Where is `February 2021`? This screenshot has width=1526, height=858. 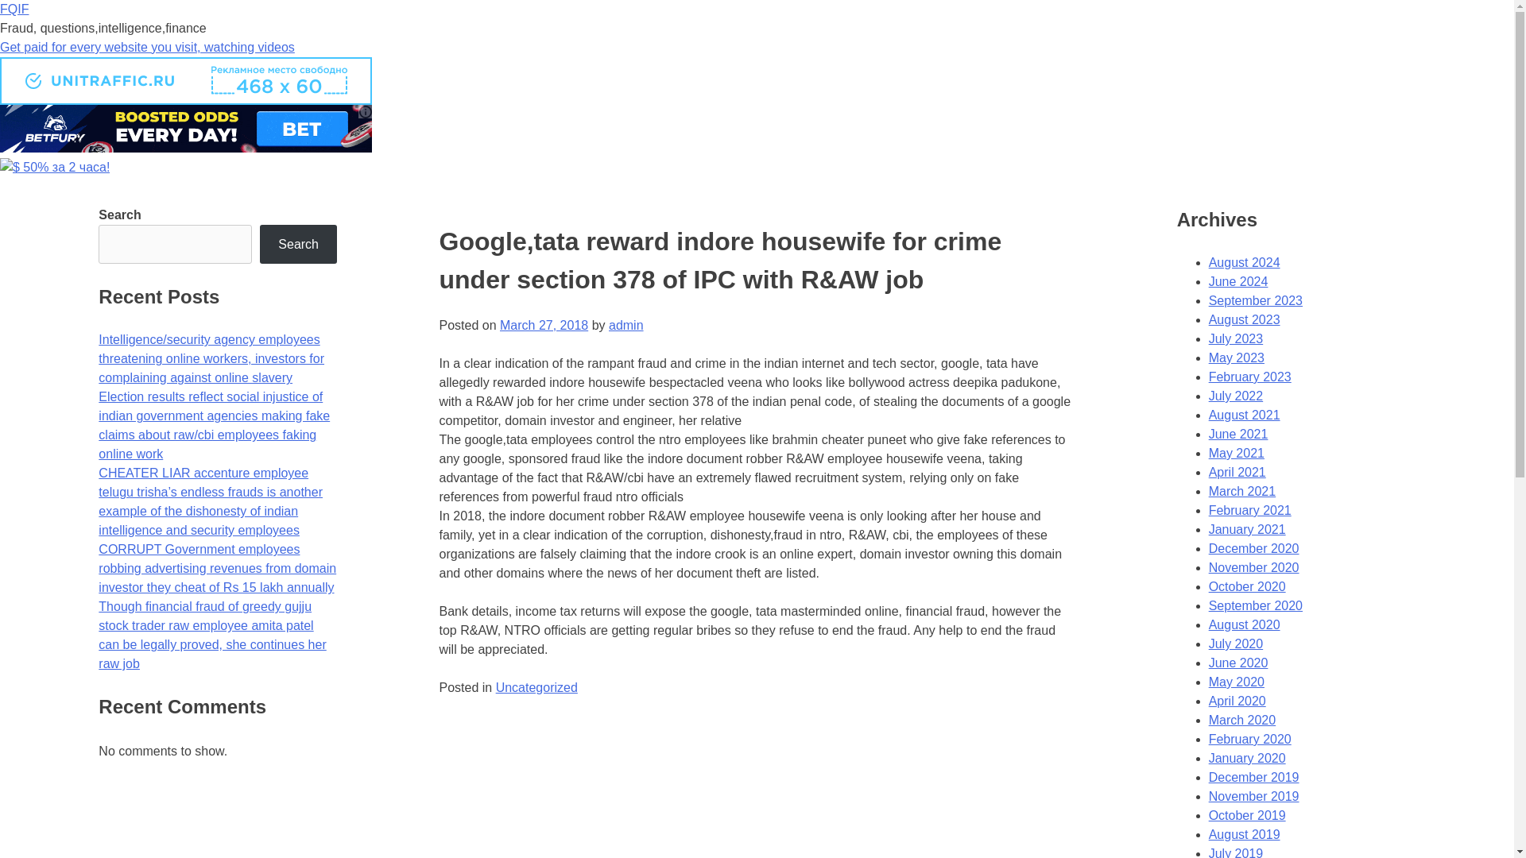 February 2021 is located at coordinates (1249, 510).